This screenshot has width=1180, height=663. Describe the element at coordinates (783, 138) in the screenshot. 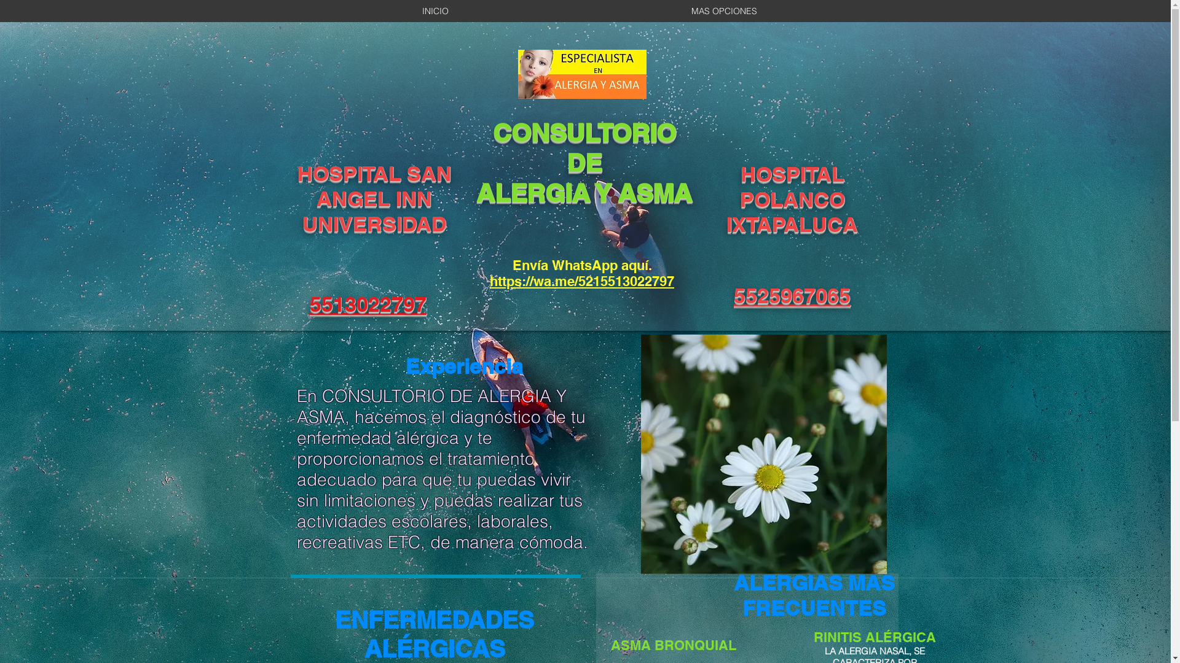

I see `Visitor Analytics` at that location.